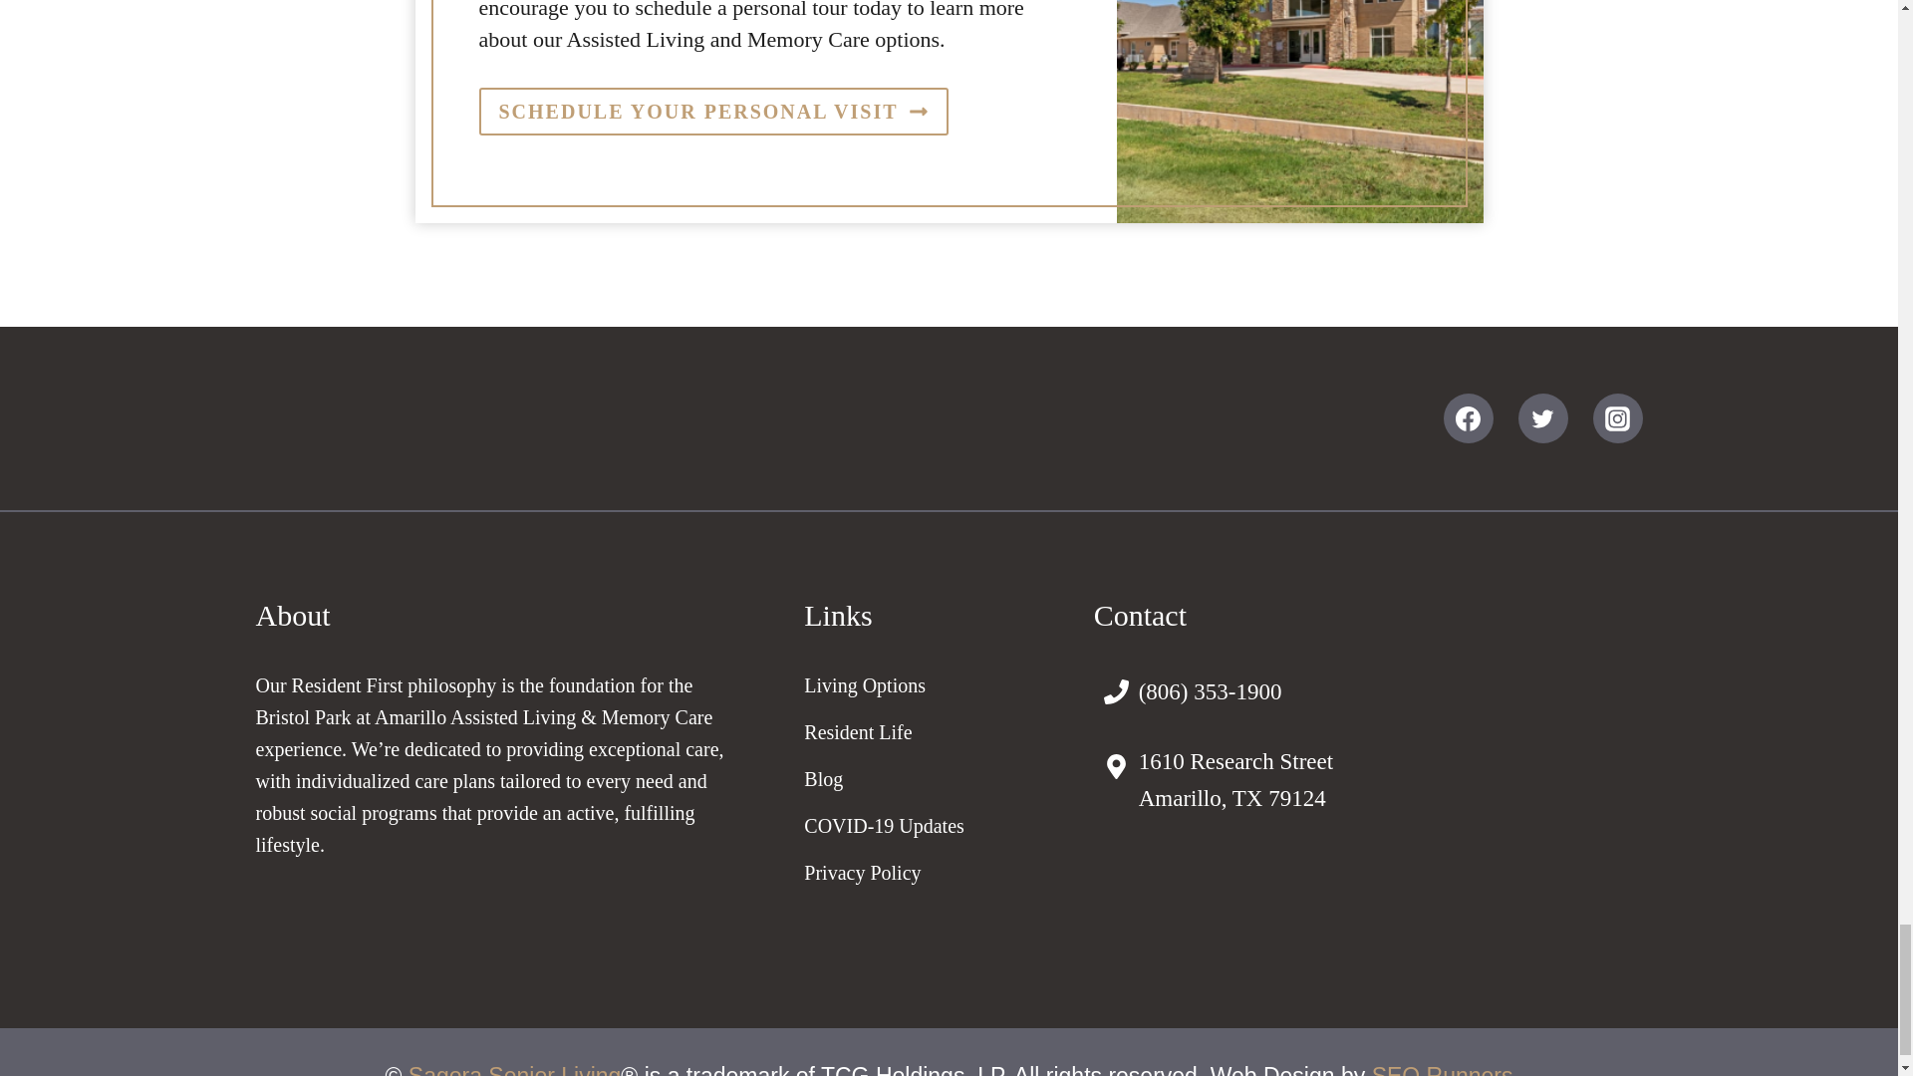 This screenshot has width=1913, height=1076. I want to click on Privacy Policy, so click(933, 873).